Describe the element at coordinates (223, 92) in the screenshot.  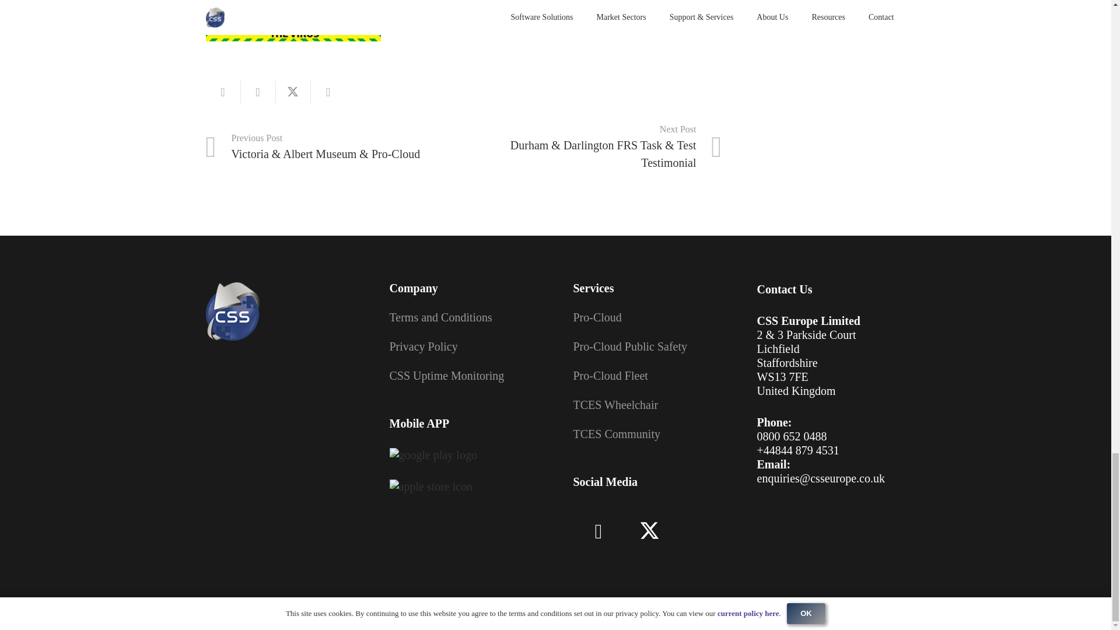
I see `Email this` at that location.